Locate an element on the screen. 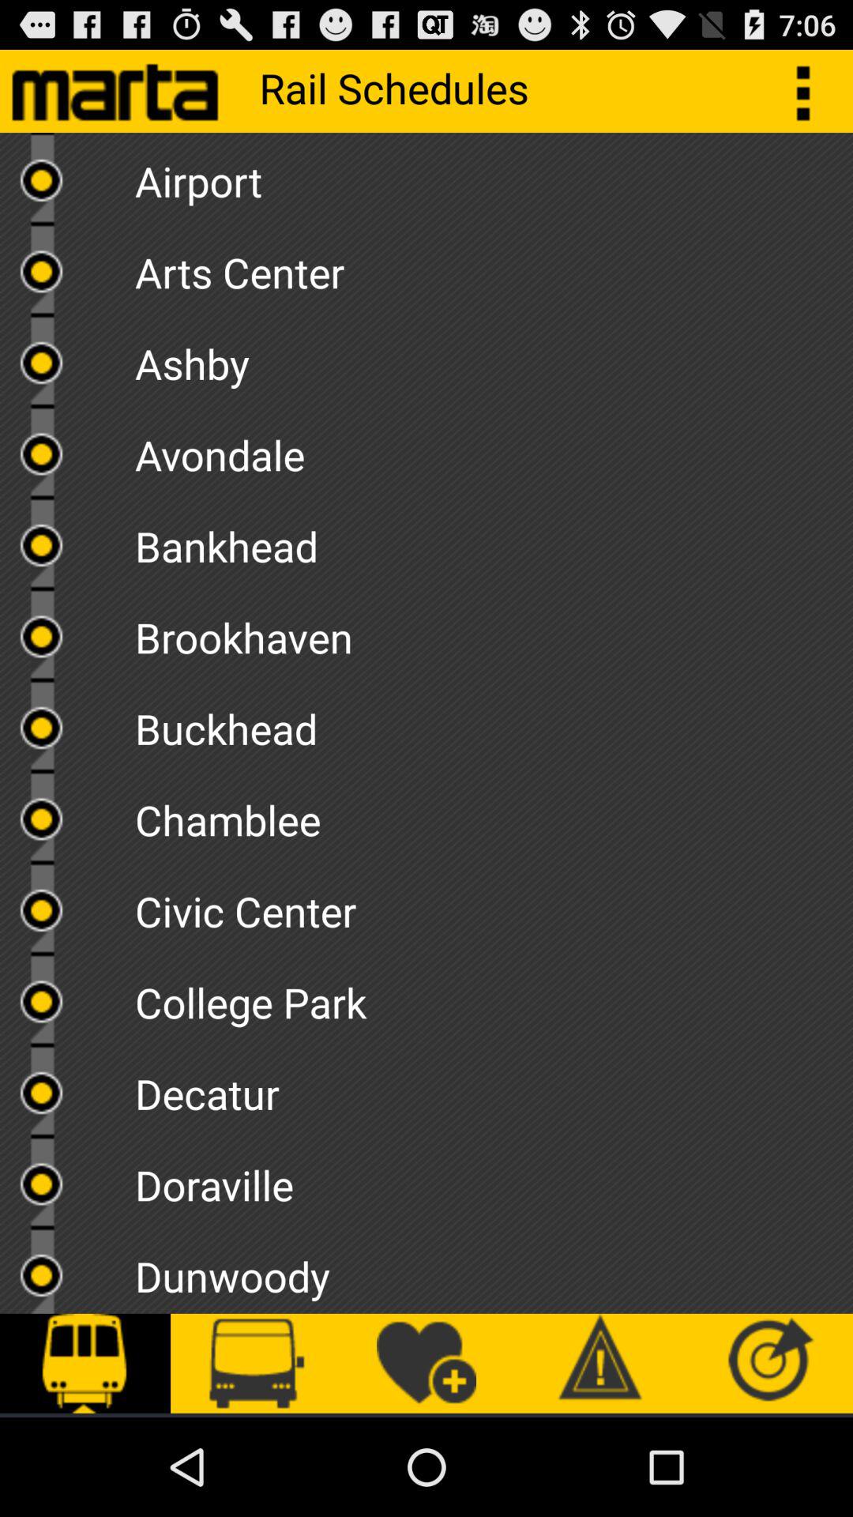 This screenshot has height=1517, width=853. flip to buckhead is located at coordinates (494, 724).